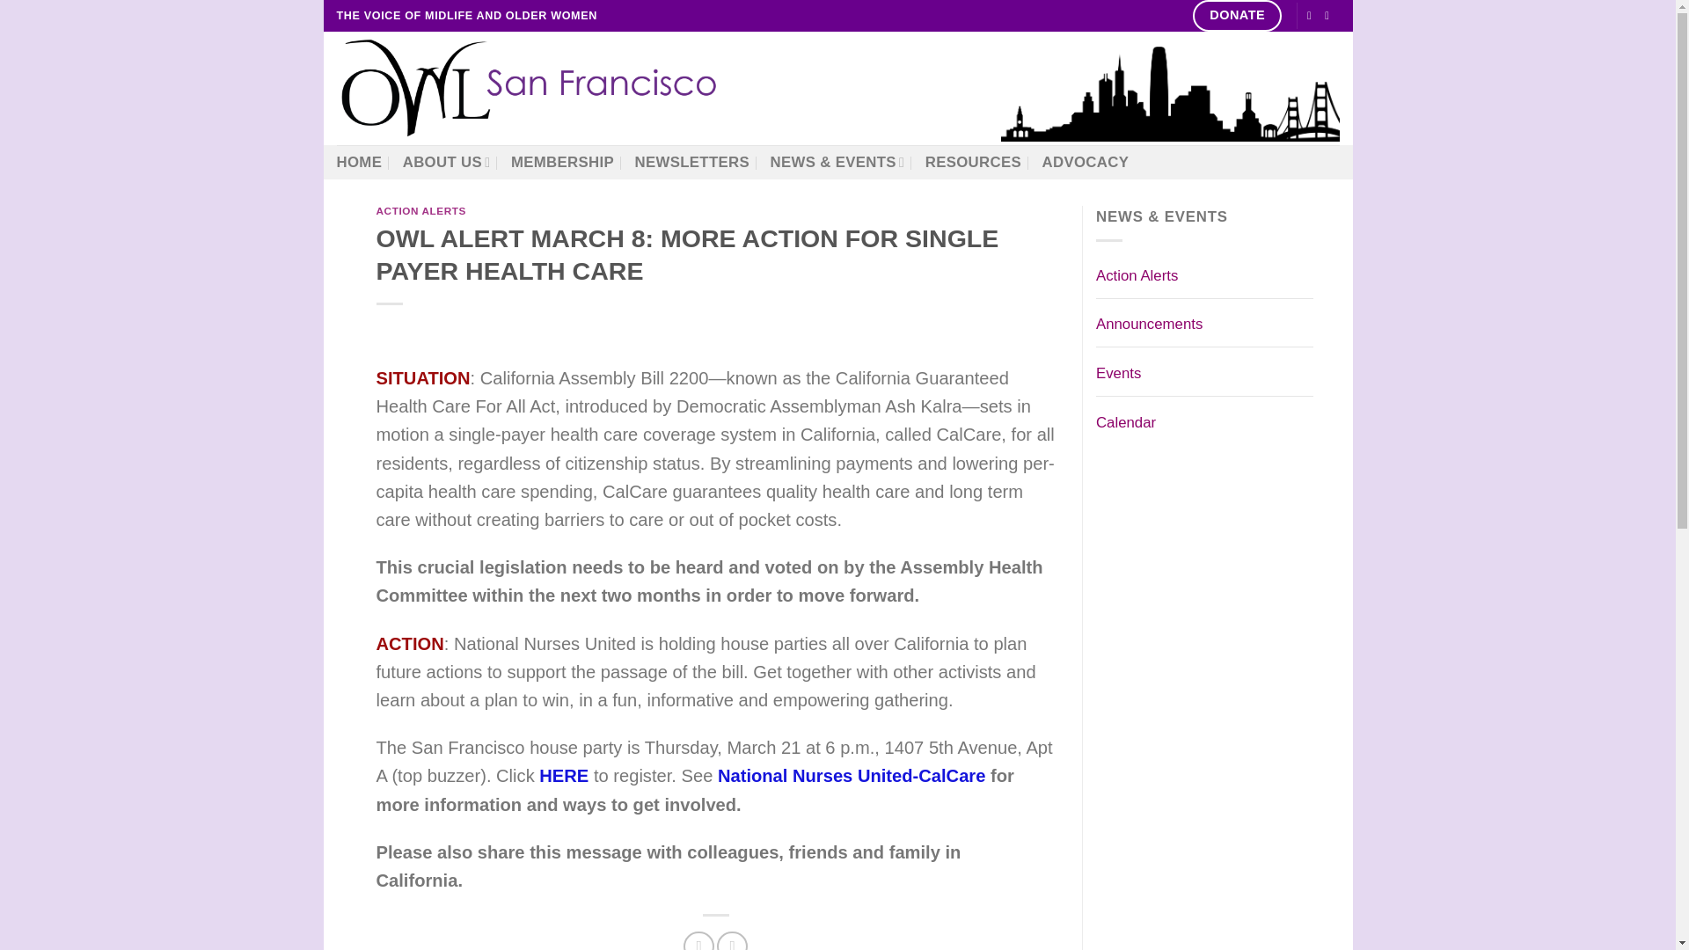 The height and width of the screenshot is (950, 1689). What do you see at coordinates (422, 211) in the screenshot?
I see `ACTION ALERTS` at bounding box center [422, 211].